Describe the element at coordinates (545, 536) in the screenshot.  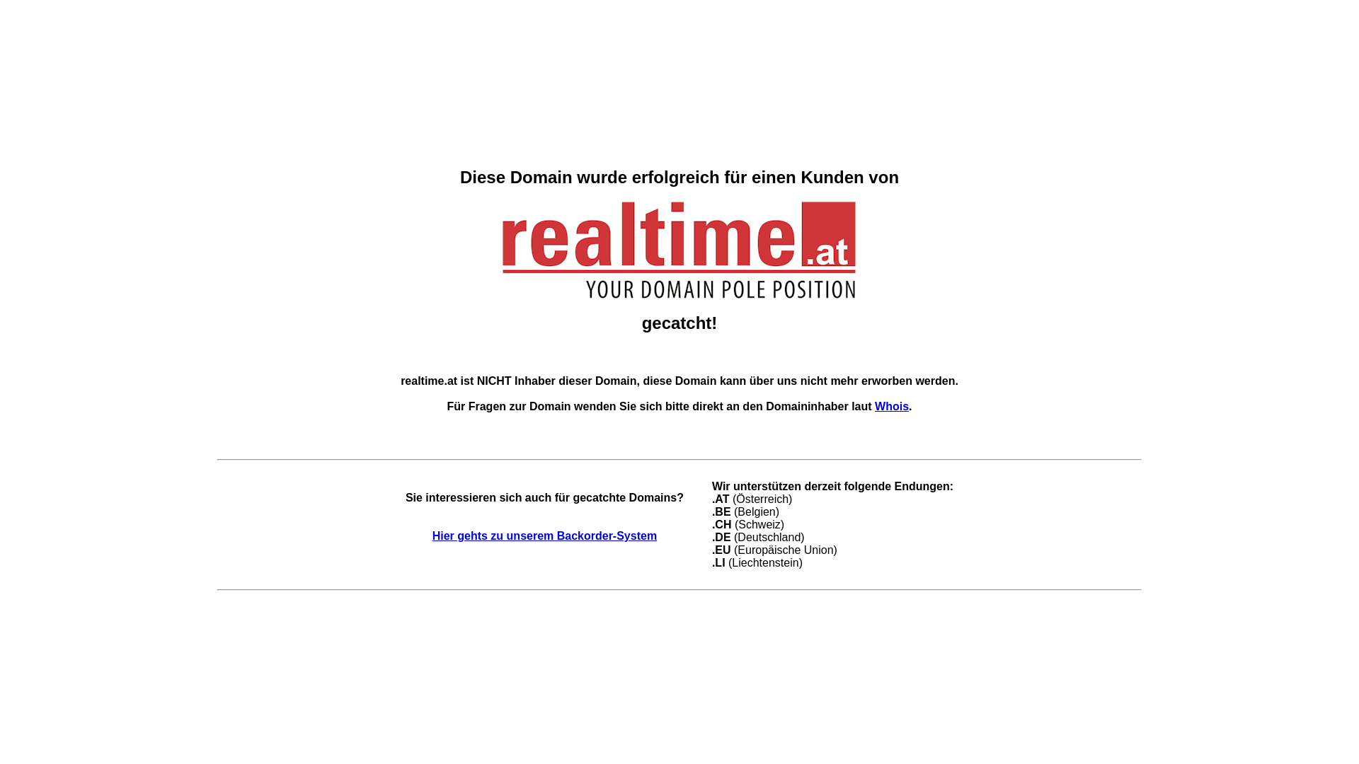
I see `Hier gehts zu unserem Backorder-System` at that location.